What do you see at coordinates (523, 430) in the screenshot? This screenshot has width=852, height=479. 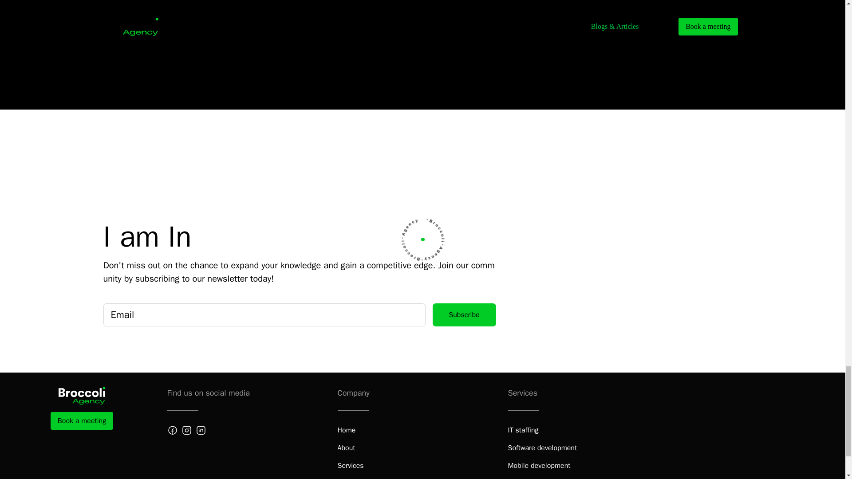 I see `IT staffing` at bounding box center [523, 430].